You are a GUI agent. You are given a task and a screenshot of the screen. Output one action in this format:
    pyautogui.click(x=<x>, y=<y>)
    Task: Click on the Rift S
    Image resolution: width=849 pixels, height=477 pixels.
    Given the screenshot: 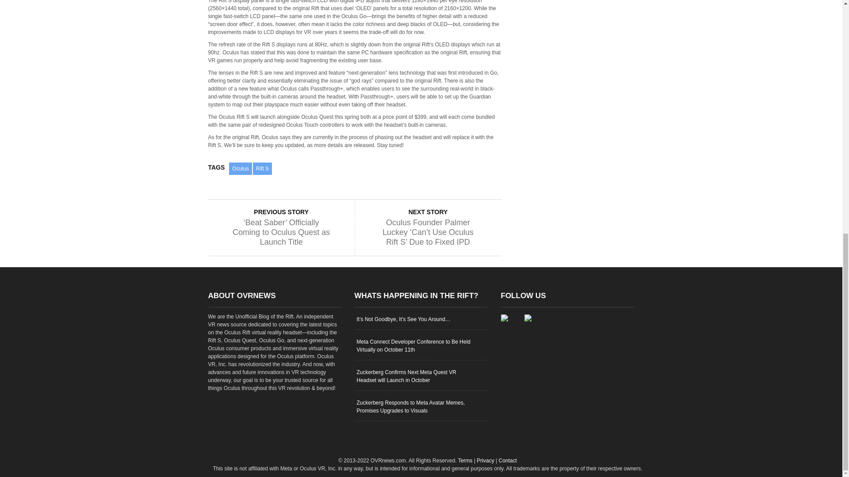 What is the action you would take?
    pyautogui.click(x=262, y=169)
    